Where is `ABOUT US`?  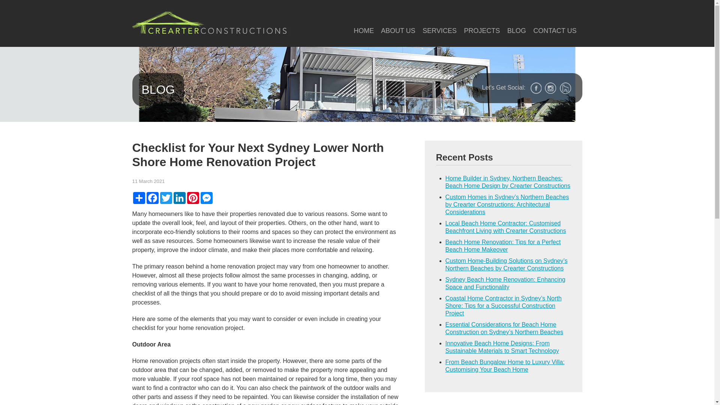 ABOUT US is located at coordinates (398, 31).